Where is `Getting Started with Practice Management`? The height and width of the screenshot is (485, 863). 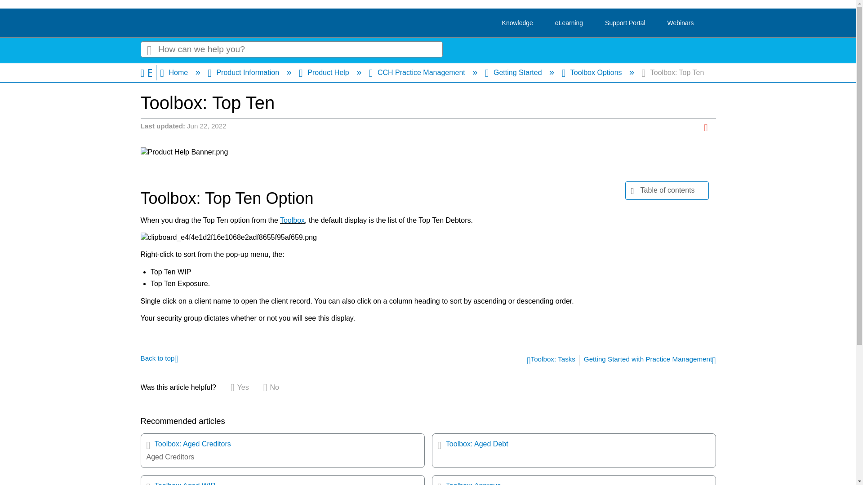 Getting Started with Practice Management is located at coordinates (650, 361).